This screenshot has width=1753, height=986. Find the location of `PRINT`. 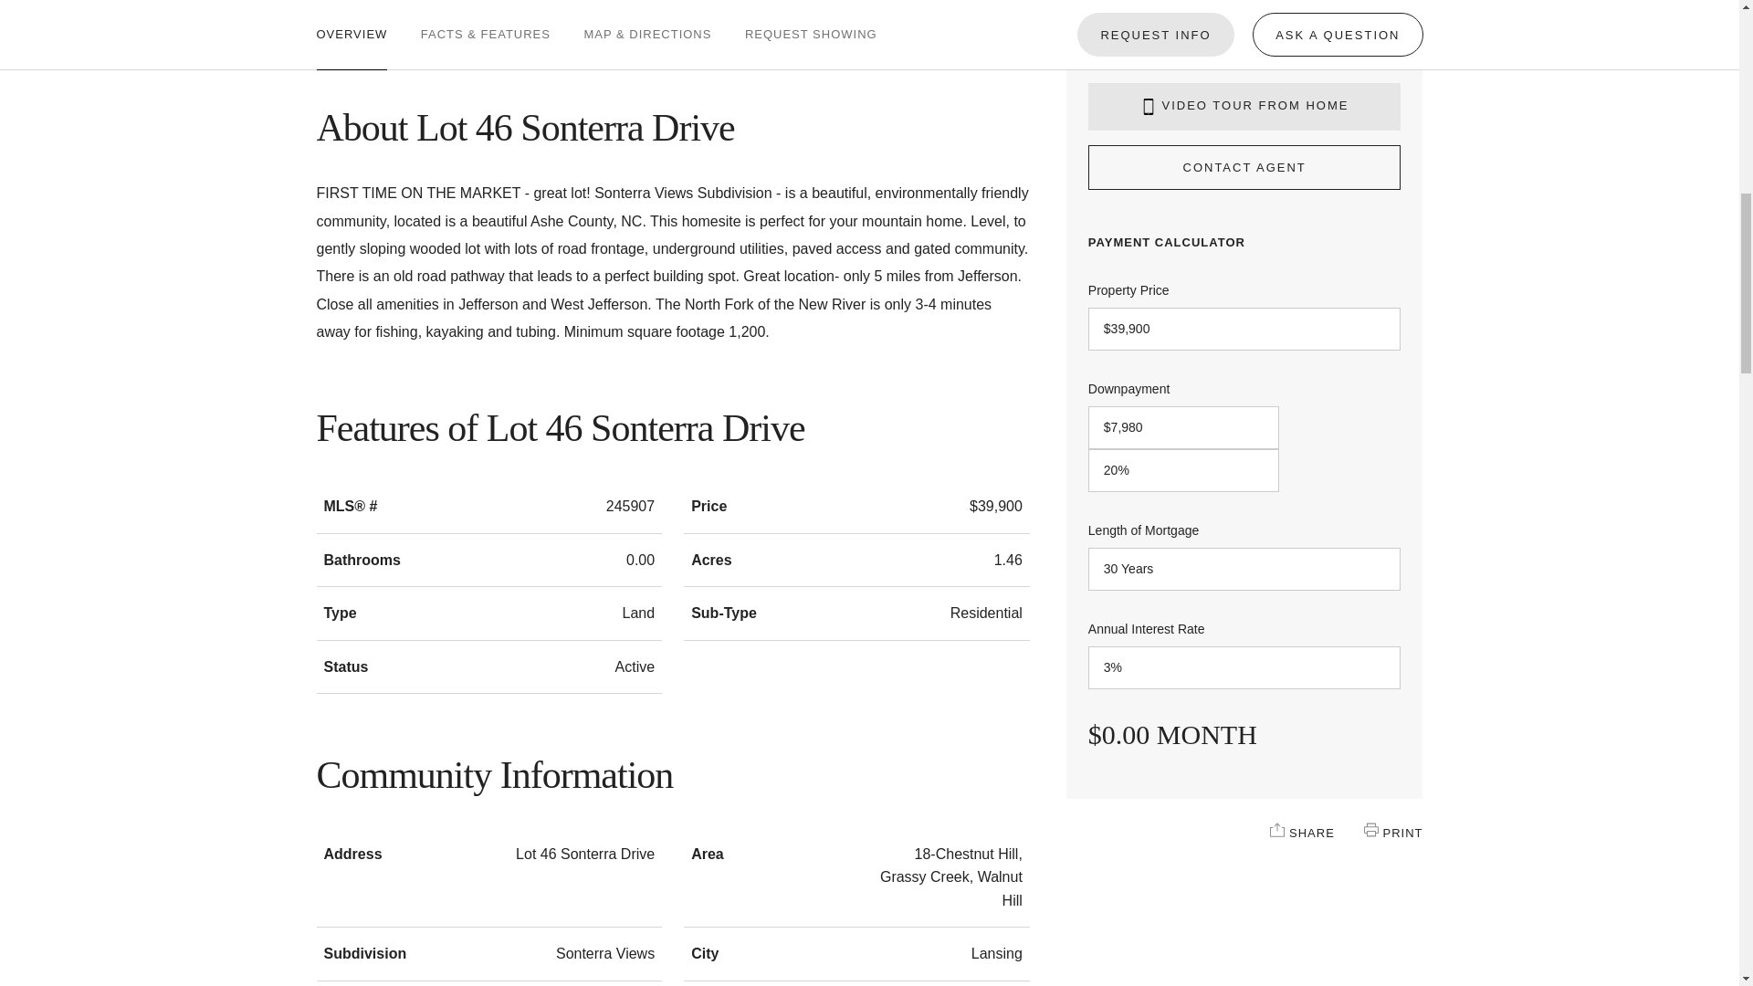

PRINT is located at coordinates (1370, 829).